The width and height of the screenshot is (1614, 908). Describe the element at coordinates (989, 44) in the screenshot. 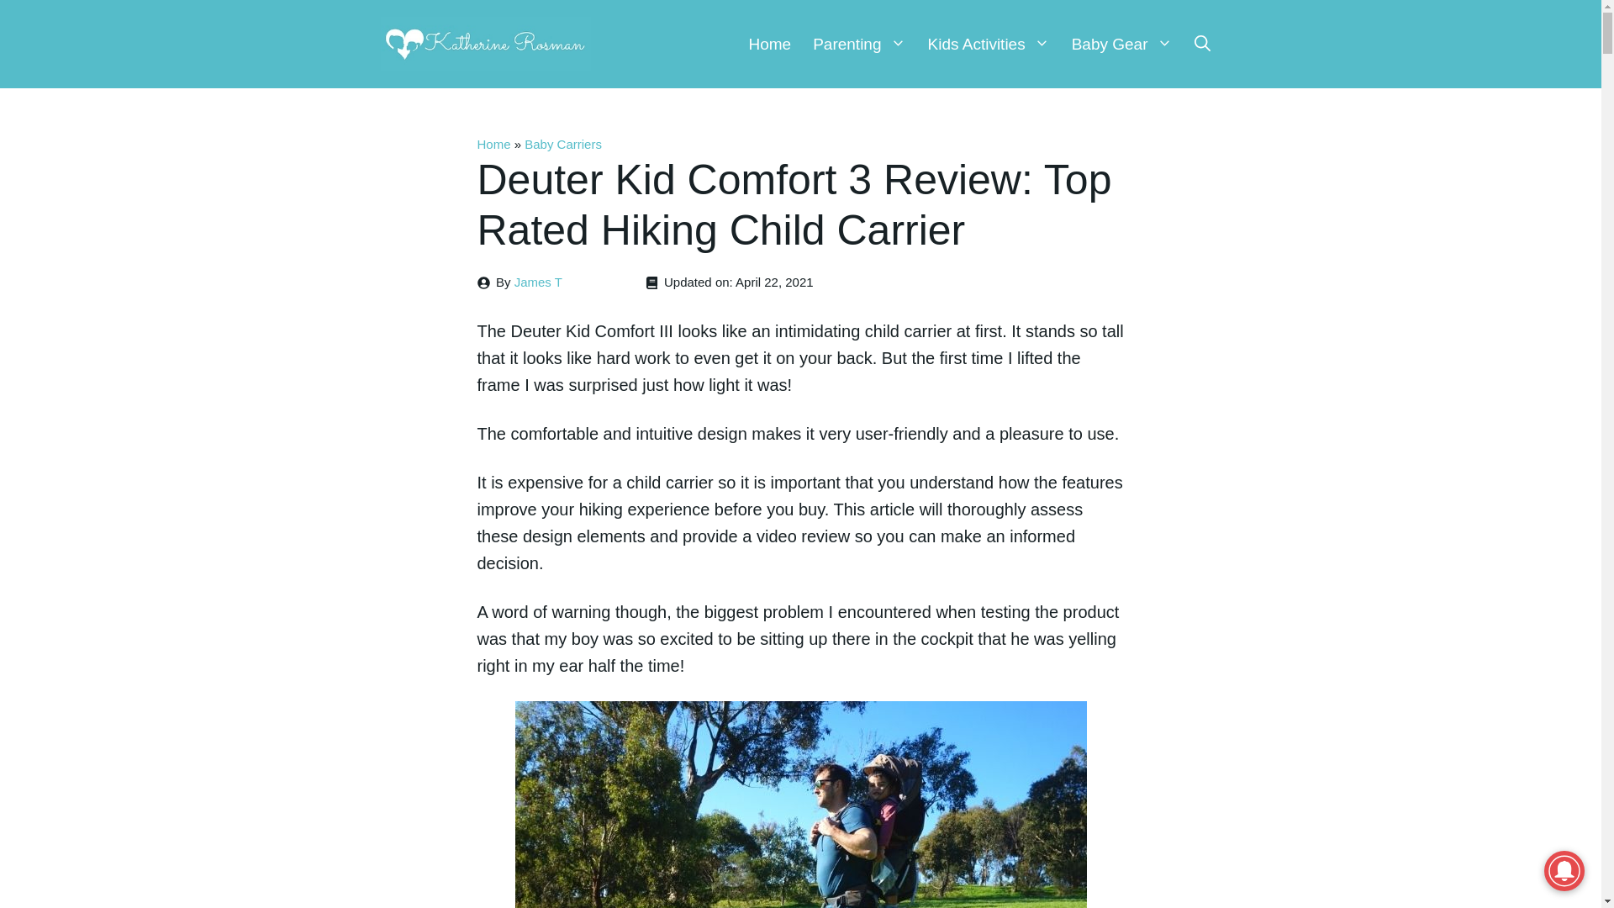

I see `Kids Activities` at that location.